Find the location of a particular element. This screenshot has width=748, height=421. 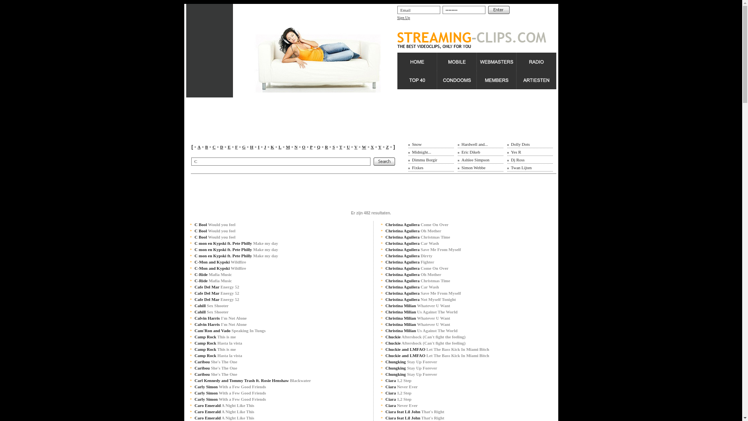

Christina Aguilera Come On Over is located at coordinates (417, 268).